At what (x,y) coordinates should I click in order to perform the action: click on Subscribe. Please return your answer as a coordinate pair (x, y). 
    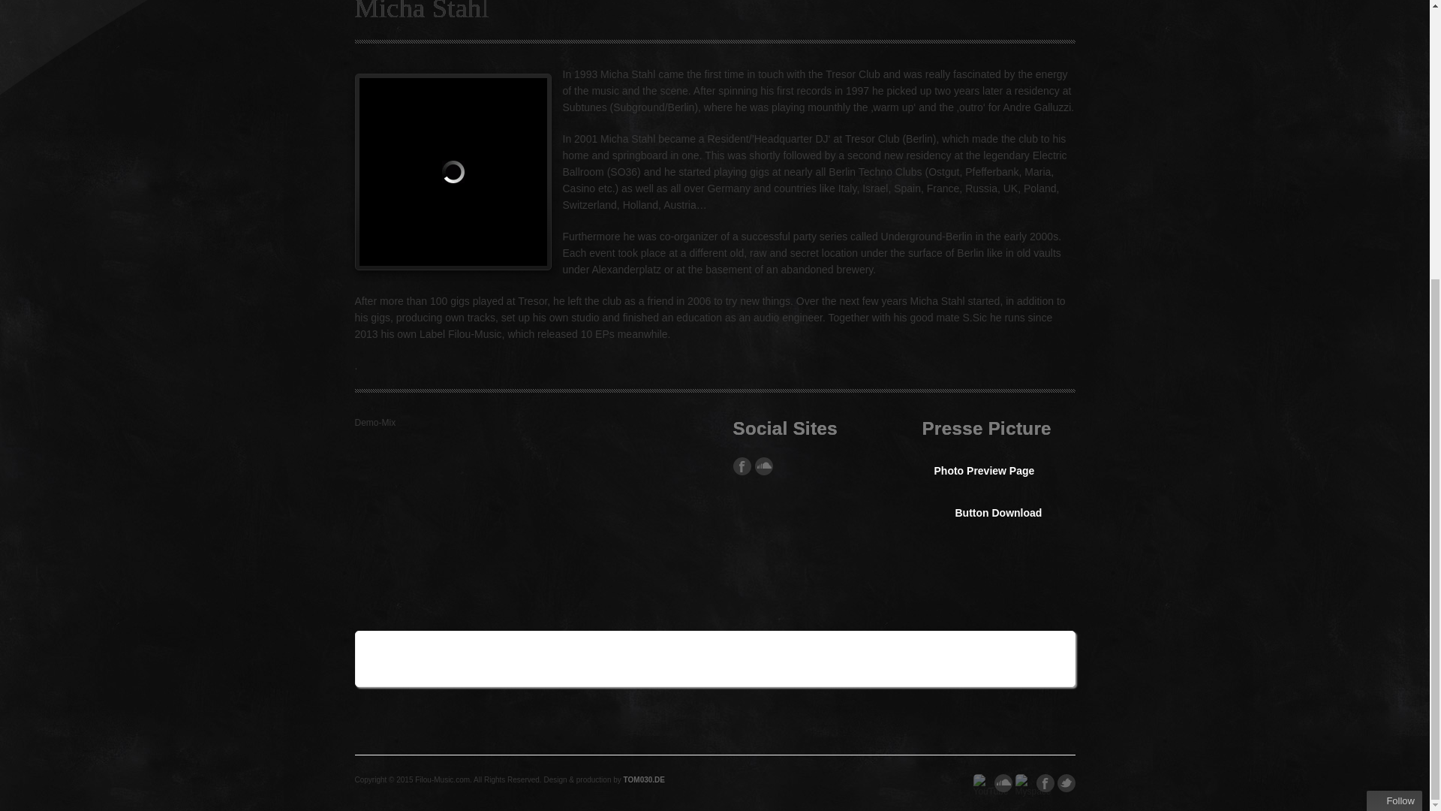
    Looking at the image, I should click on (1298, 532).